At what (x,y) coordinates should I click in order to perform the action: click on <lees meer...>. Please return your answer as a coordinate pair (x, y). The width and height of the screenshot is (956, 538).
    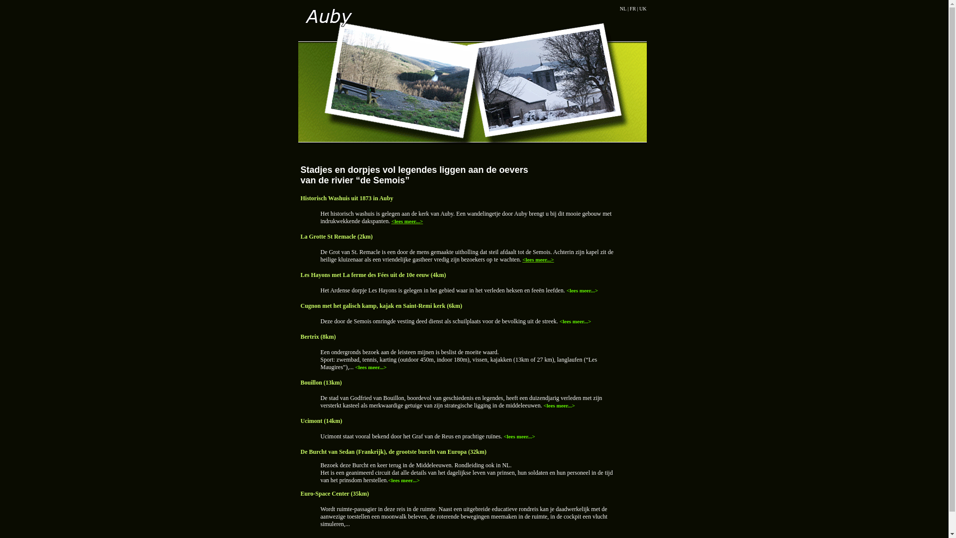
    Looking at the image, I should click on (370, 367).